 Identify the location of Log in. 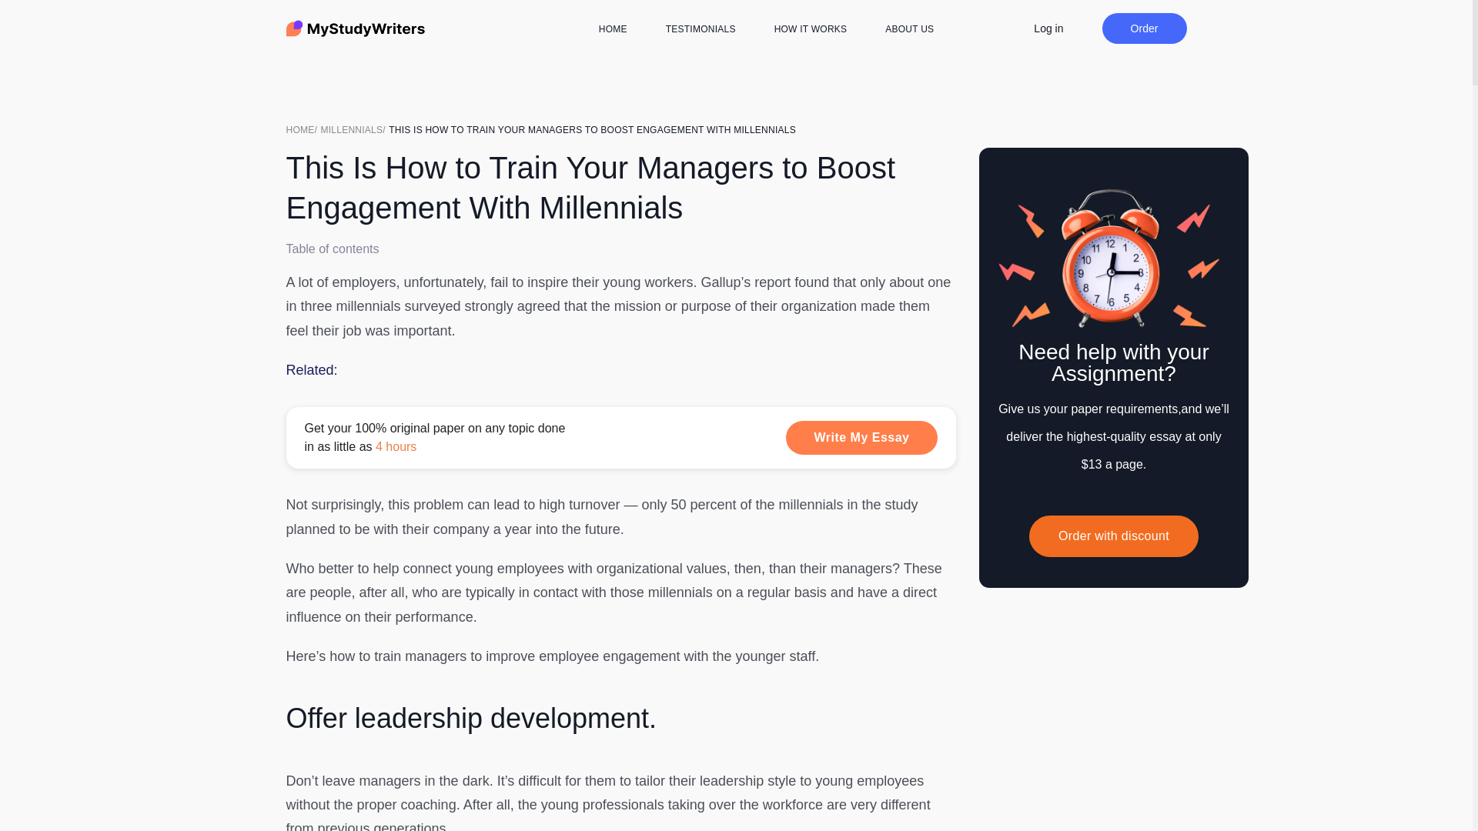
(1048, 28).